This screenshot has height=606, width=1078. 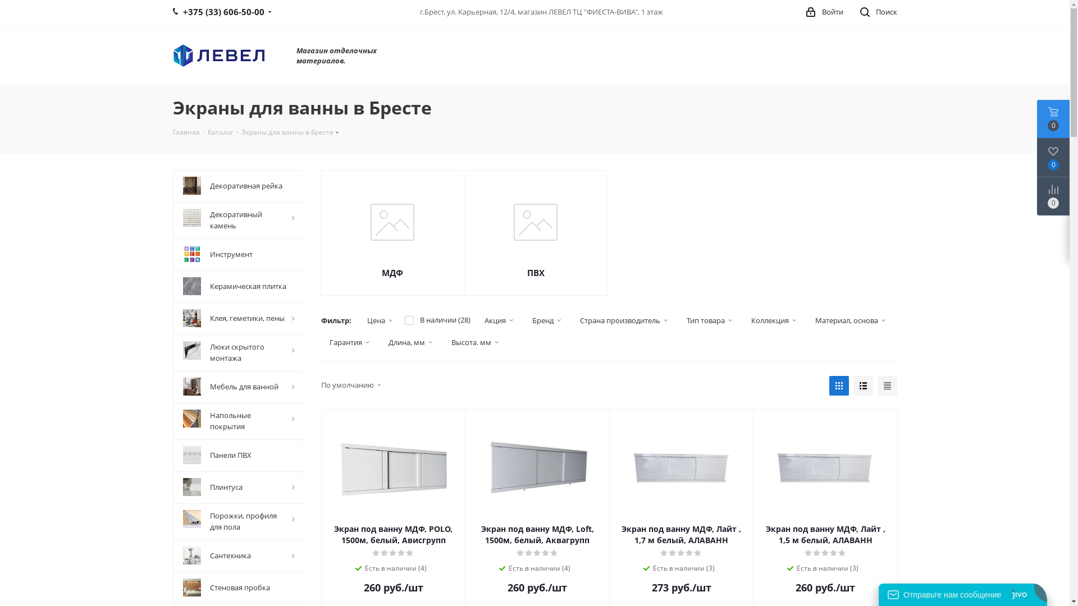 I want to click on 2, so click(x=673, y=553).